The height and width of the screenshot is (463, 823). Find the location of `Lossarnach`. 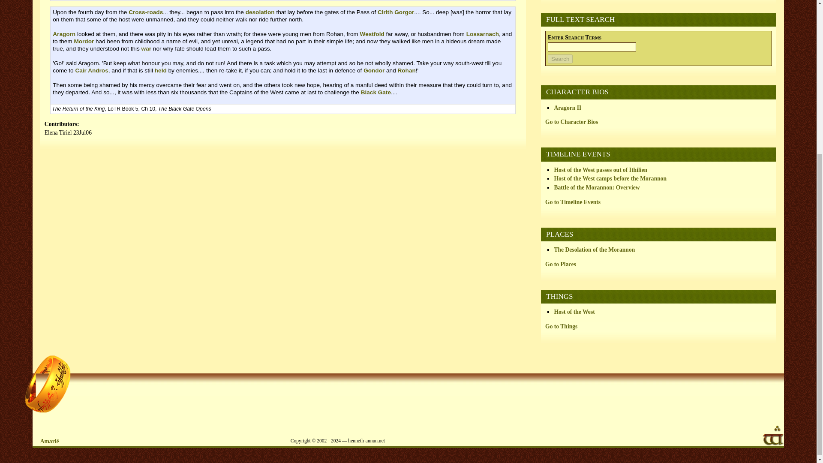

Lossarnach is located at coordinates (483, 34).